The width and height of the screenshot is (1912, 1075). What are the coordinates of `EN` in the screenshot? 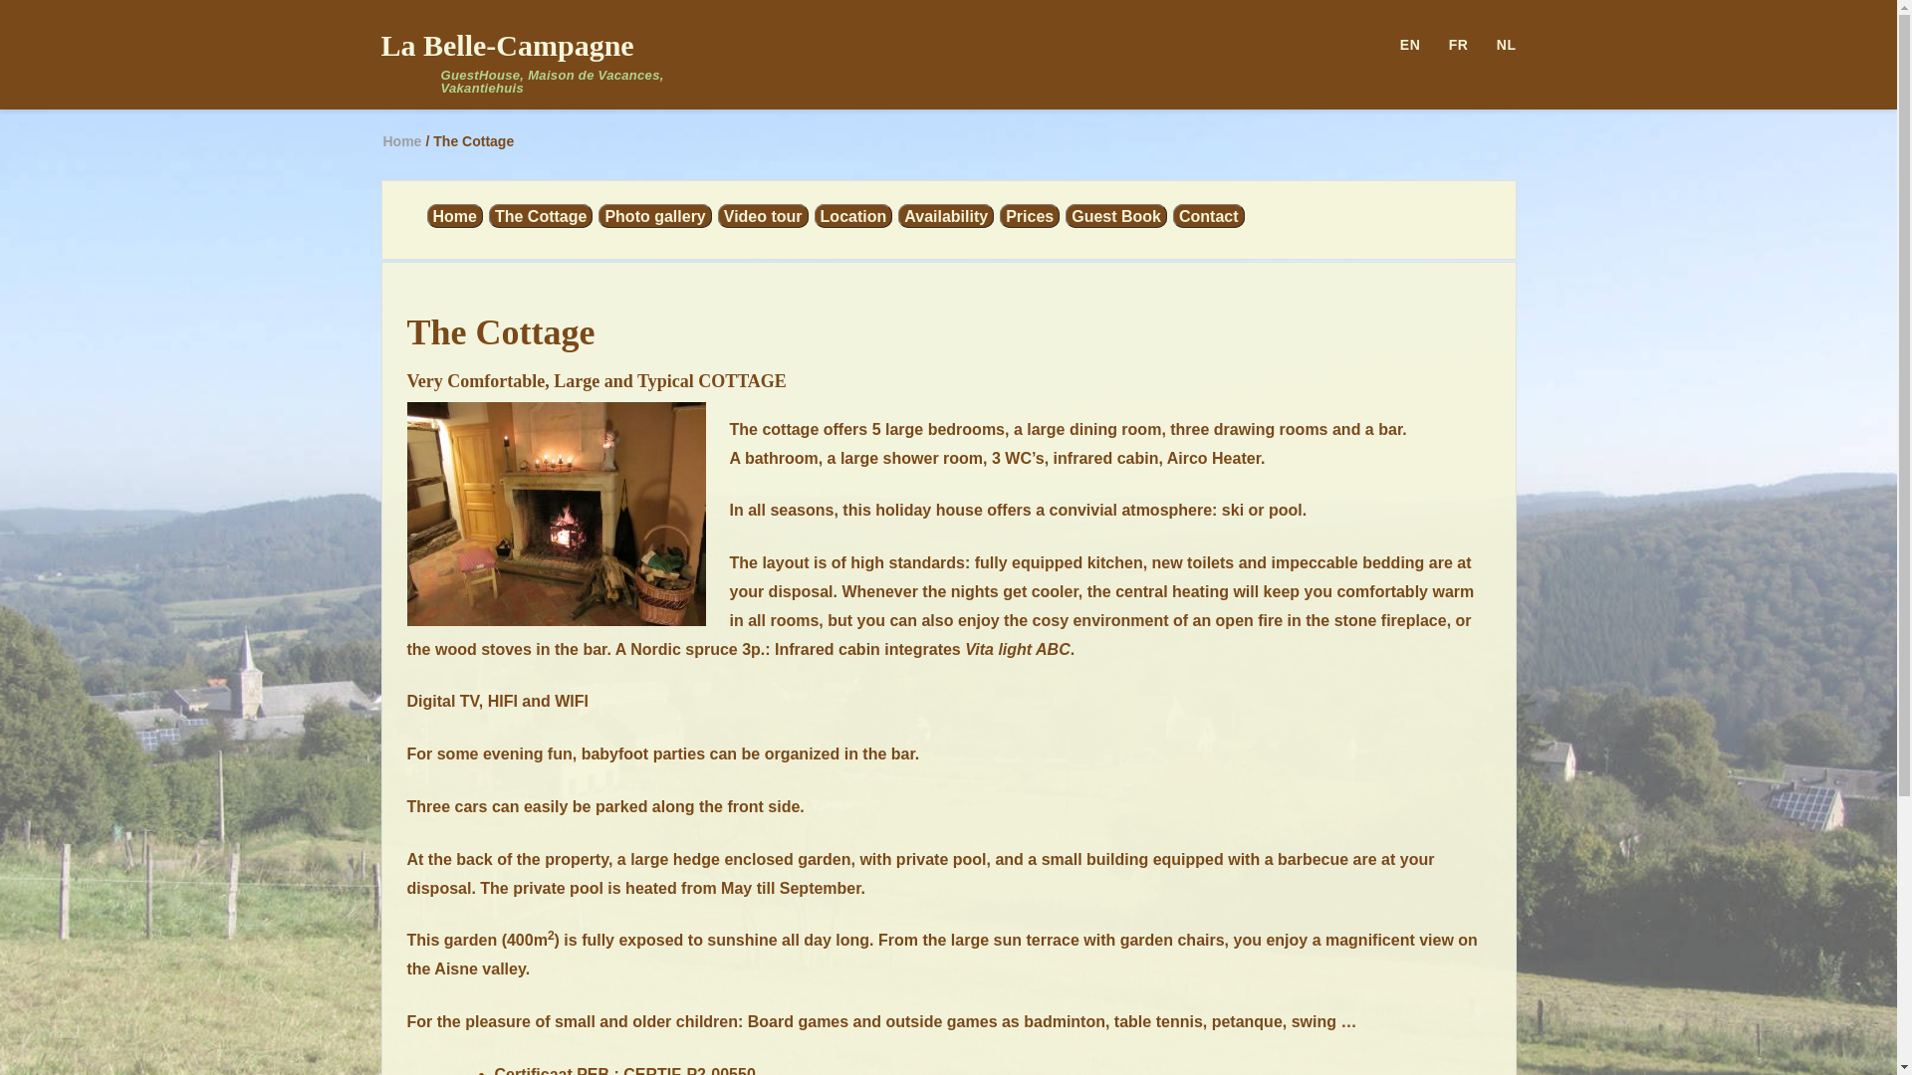 It's located at (1398, 44).